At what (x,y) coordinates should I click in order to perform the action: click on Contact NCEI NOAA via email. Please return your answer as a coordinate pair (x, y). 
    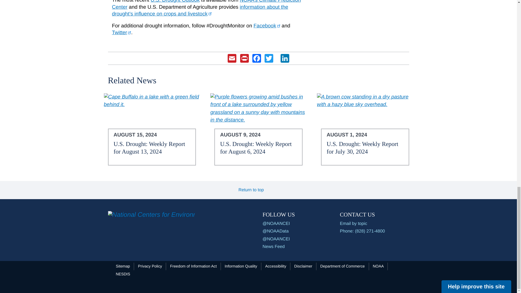
    Looking at the image, I should click on (374, 224).